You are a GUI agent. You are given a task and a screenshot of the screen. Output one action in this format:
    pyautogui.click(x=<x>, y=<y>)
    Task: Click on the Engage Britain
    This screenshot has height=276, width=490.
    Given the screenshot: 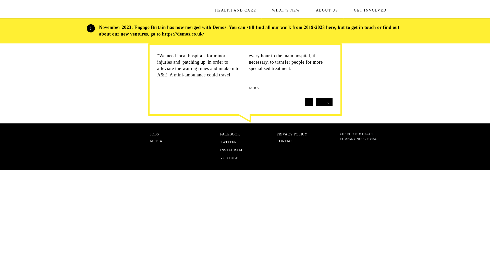 What is the action you would take?
    pyautogui.click(x=227, y=134)
    